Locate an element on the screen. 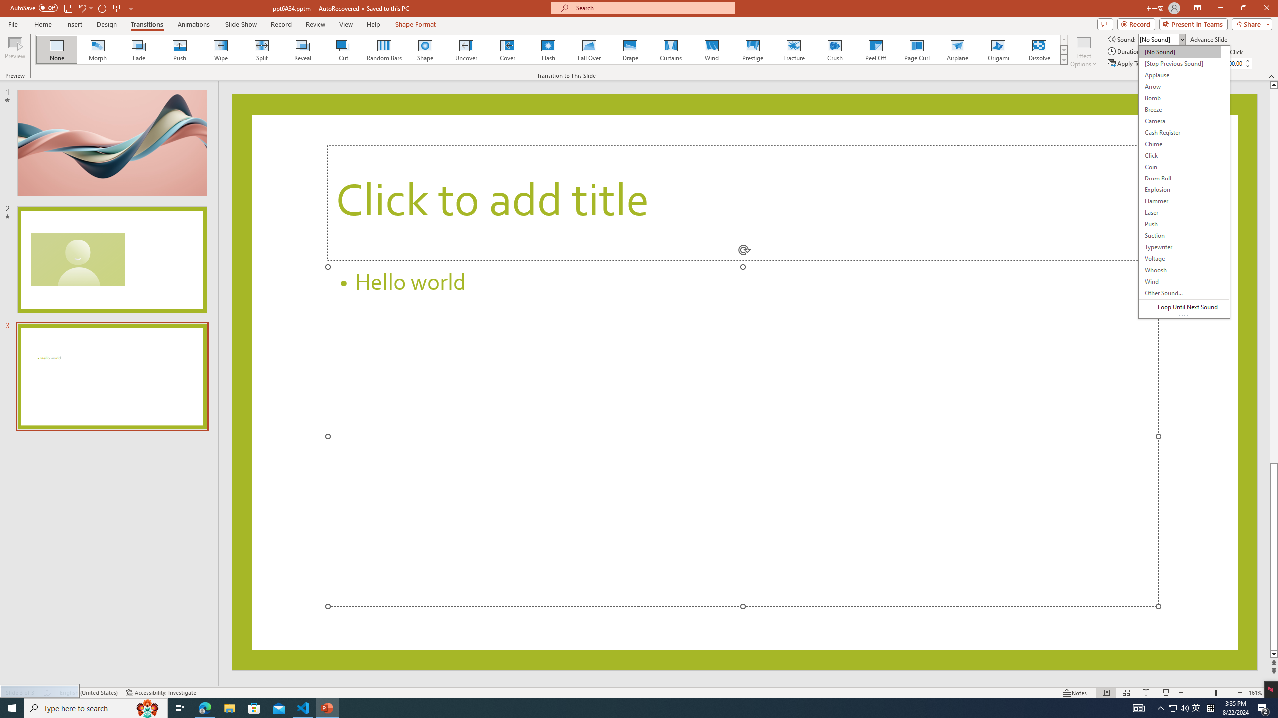 The height and width of the screenshot is (718, 1278). Zoom 161% is located at coordinates (1255, 693).